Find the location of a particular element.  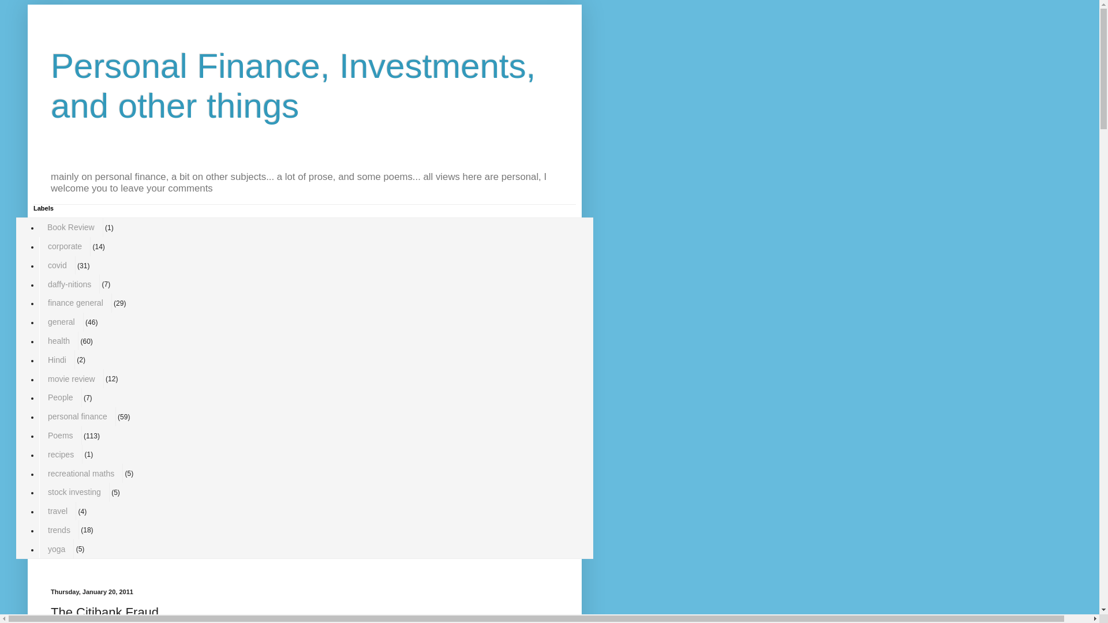

yoga is located at coordinates (57, 549).